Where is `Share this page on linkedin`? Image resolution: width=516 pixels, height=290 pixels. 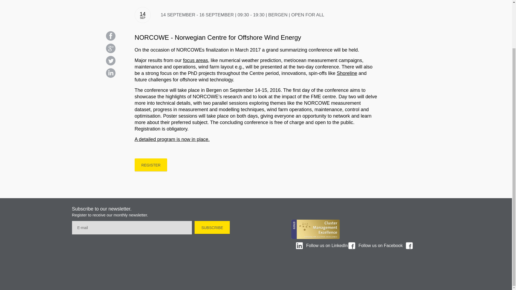 Share this page on linkedin is located at coordinates (111, 73).